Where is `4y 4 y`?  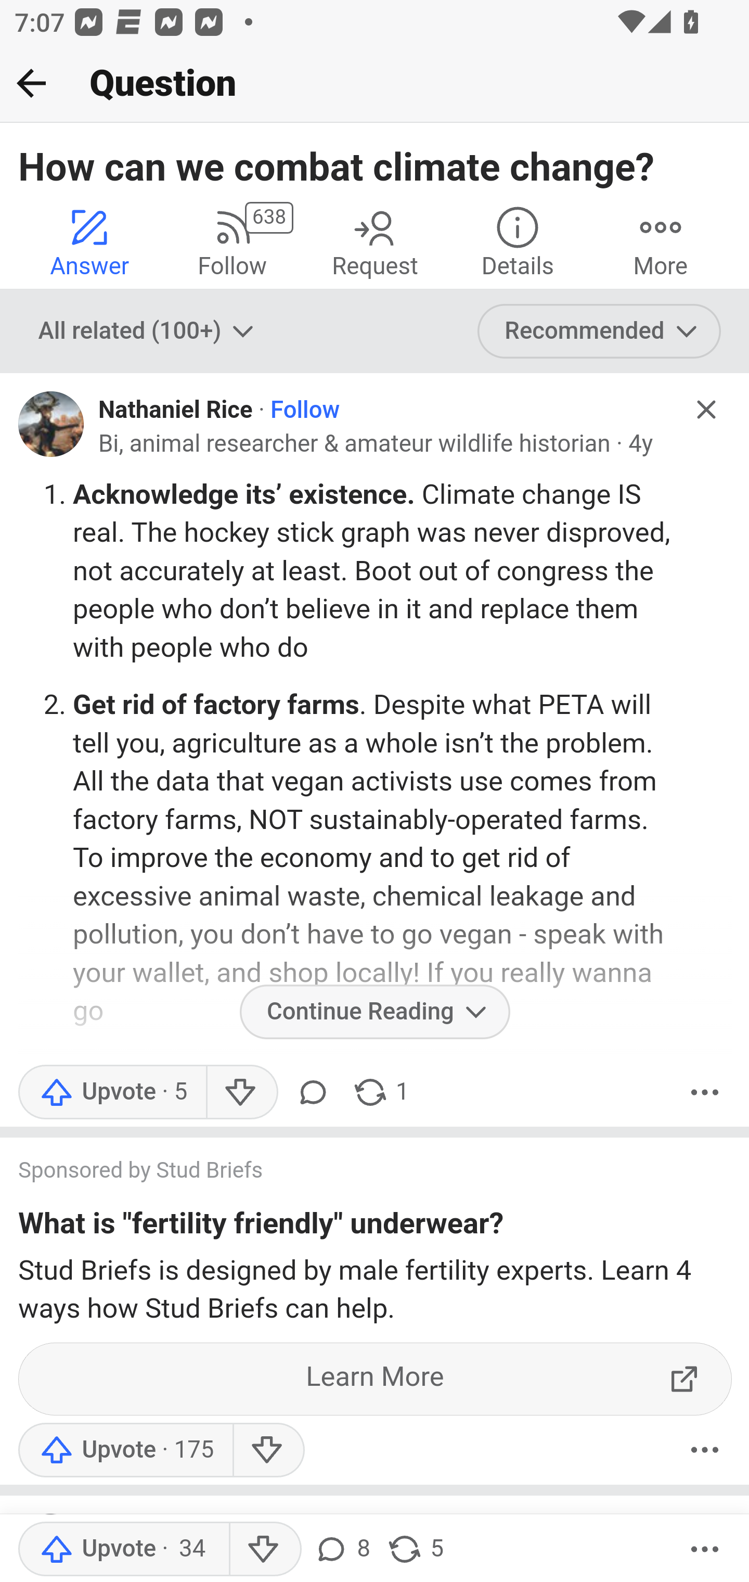 4y 4 y is located at coordinates (640, 443).